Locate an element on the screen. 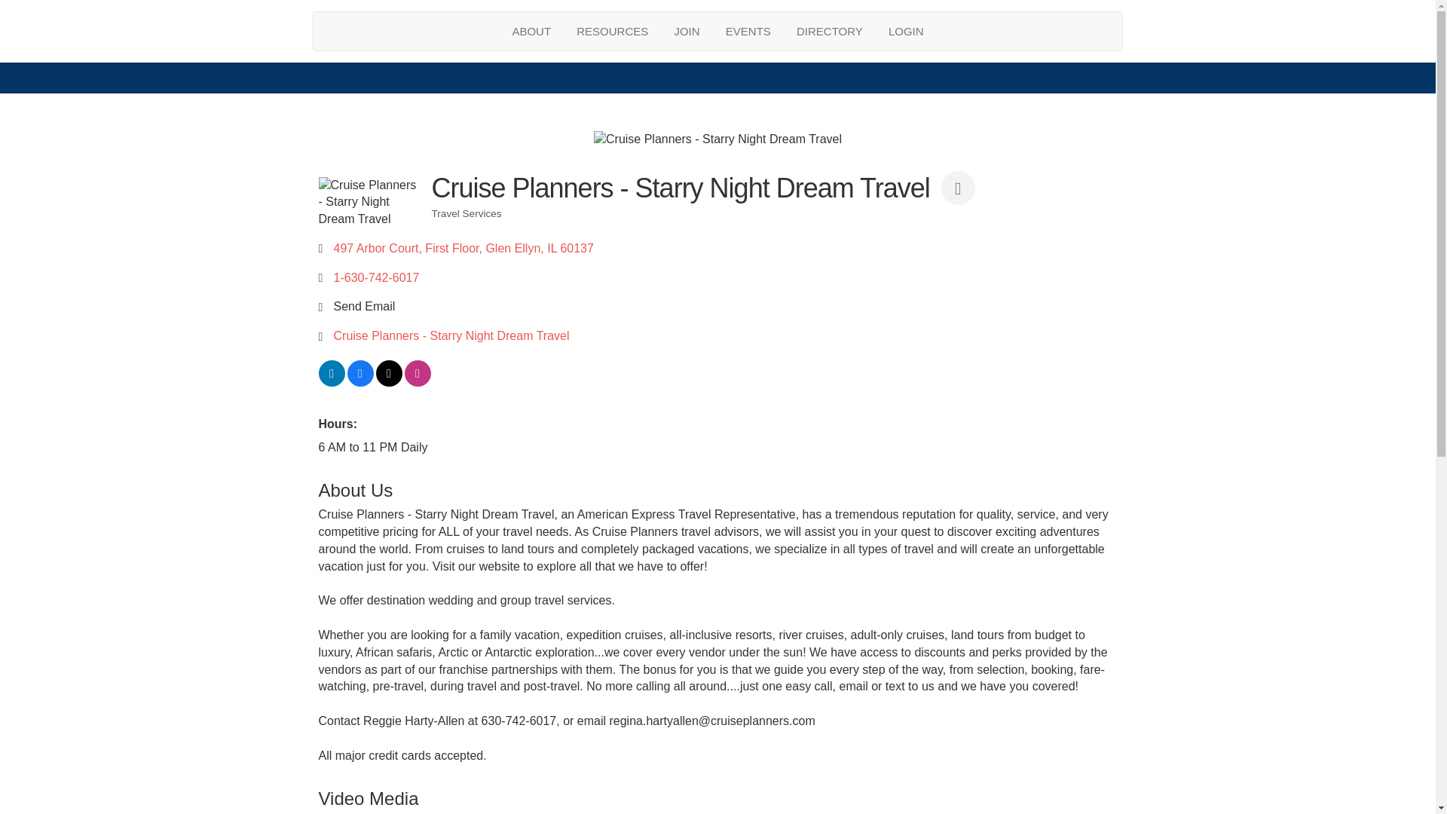 This screenshot has width=1447, height=814. Cruise Planners - Starry Night Dream Travel is located at coordinates (369, 202).